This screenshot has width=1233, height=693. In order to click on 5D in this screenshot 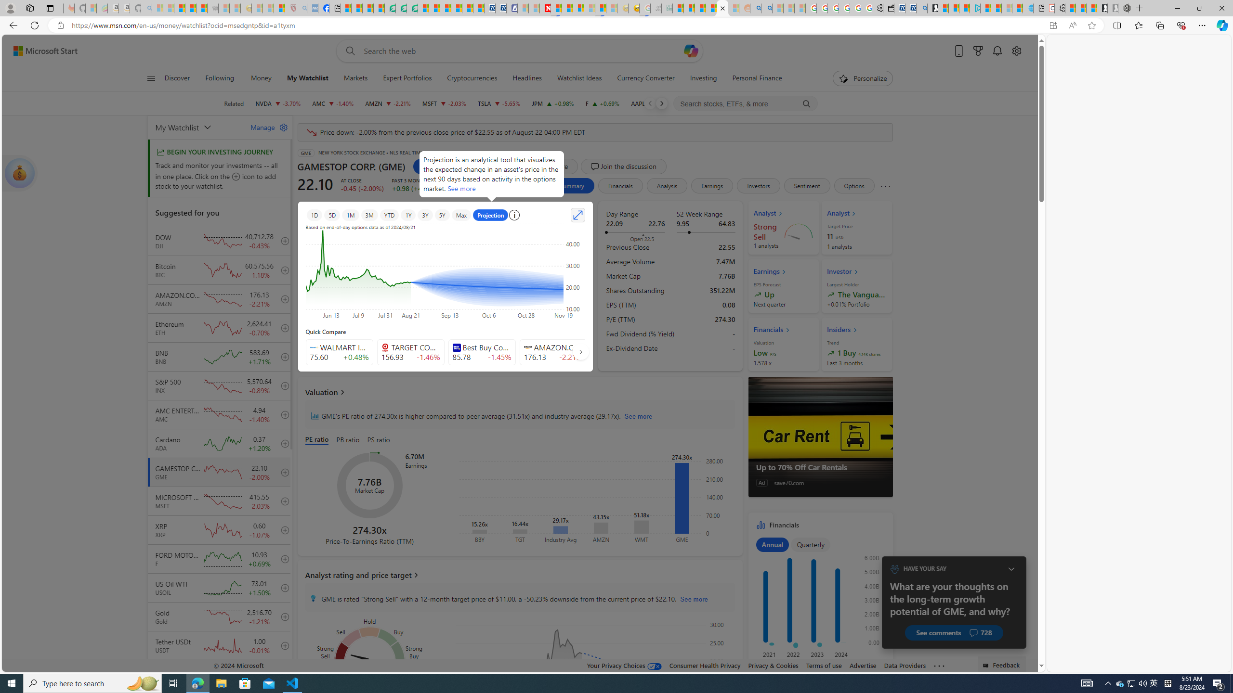, I will do `click(332, 215)`.